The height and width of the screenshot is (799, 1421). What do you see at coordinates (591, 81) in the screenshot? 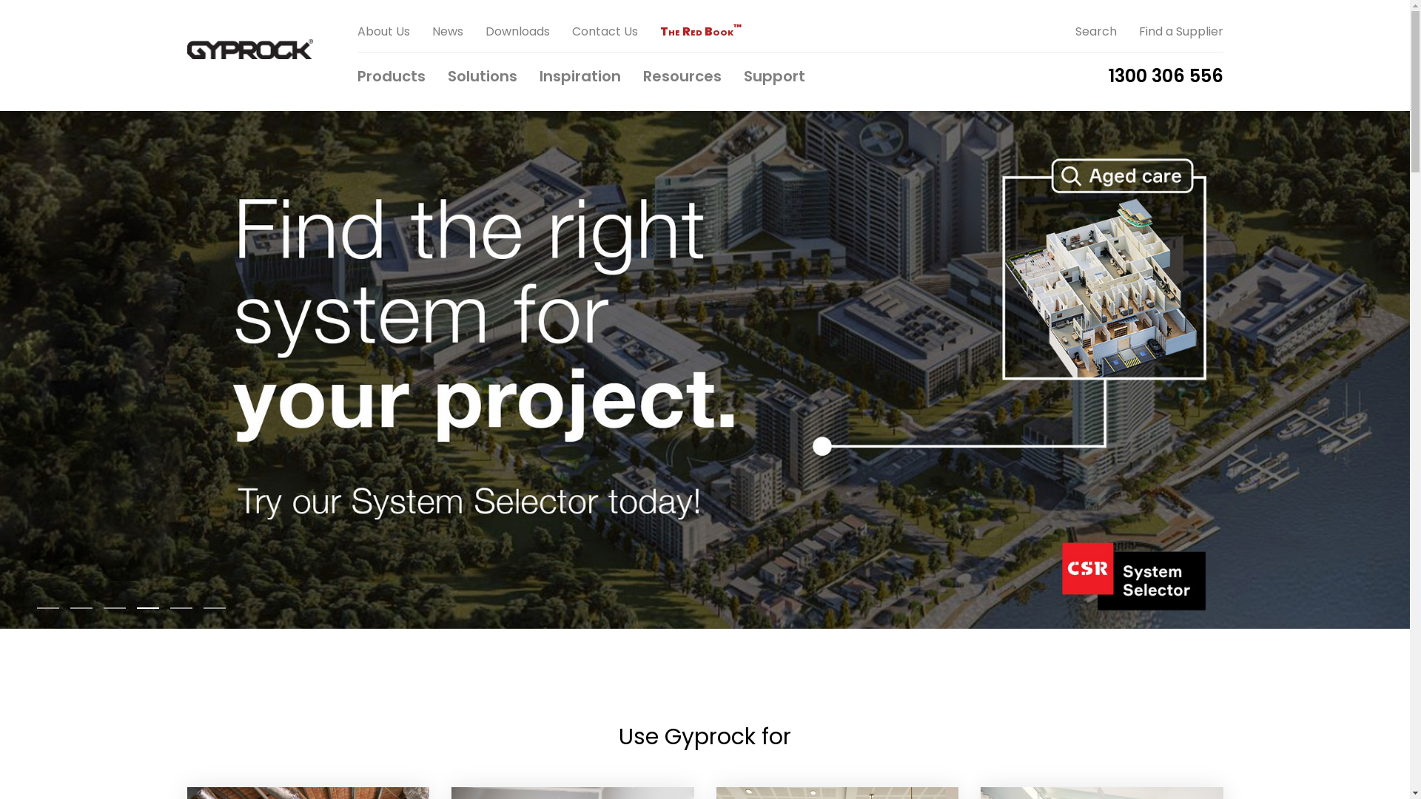
I see `Inspiration` at bounding box center [591, 81].